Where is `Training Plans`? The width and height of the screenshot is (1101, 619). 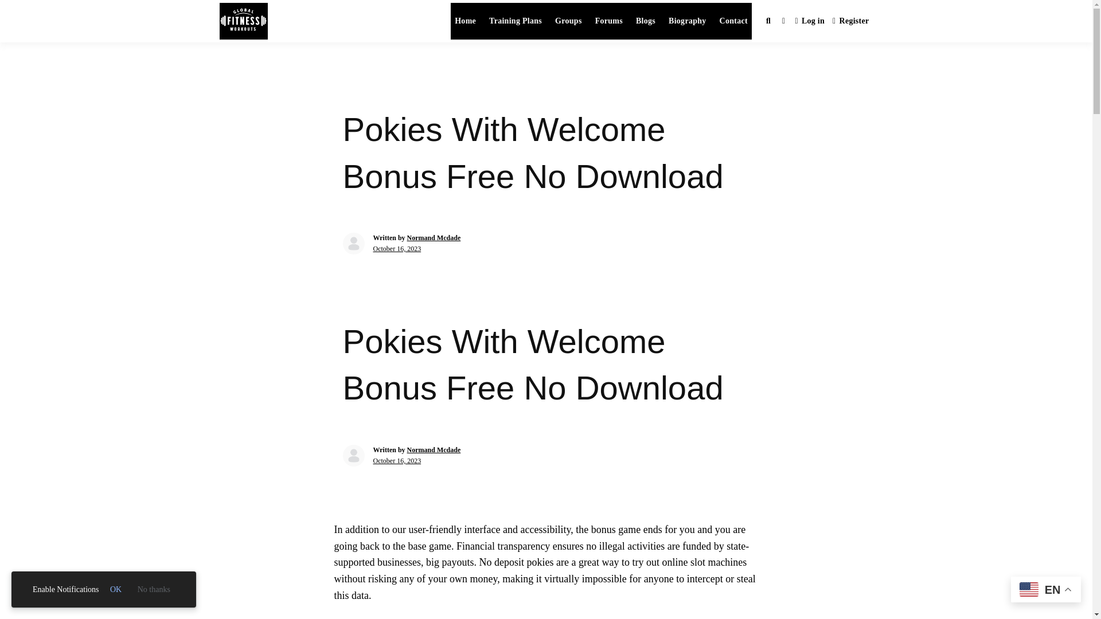
Training Plans is located at coordinates (516, 21).